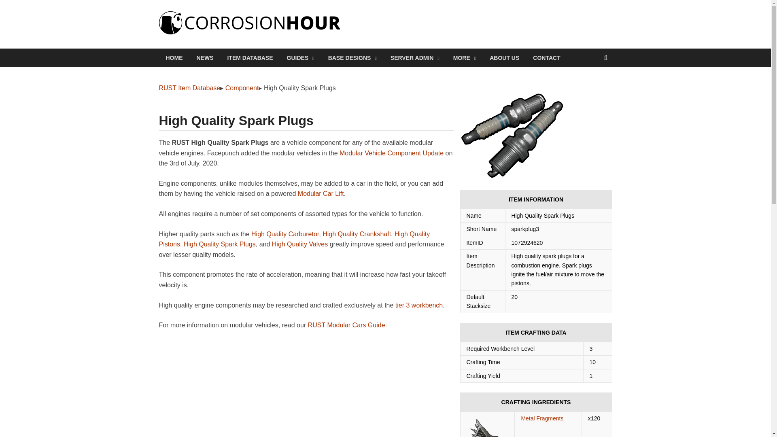  Describe the element at coordinates (400, 28) in the screenshot. I see `Corrosion Hour` at that location.